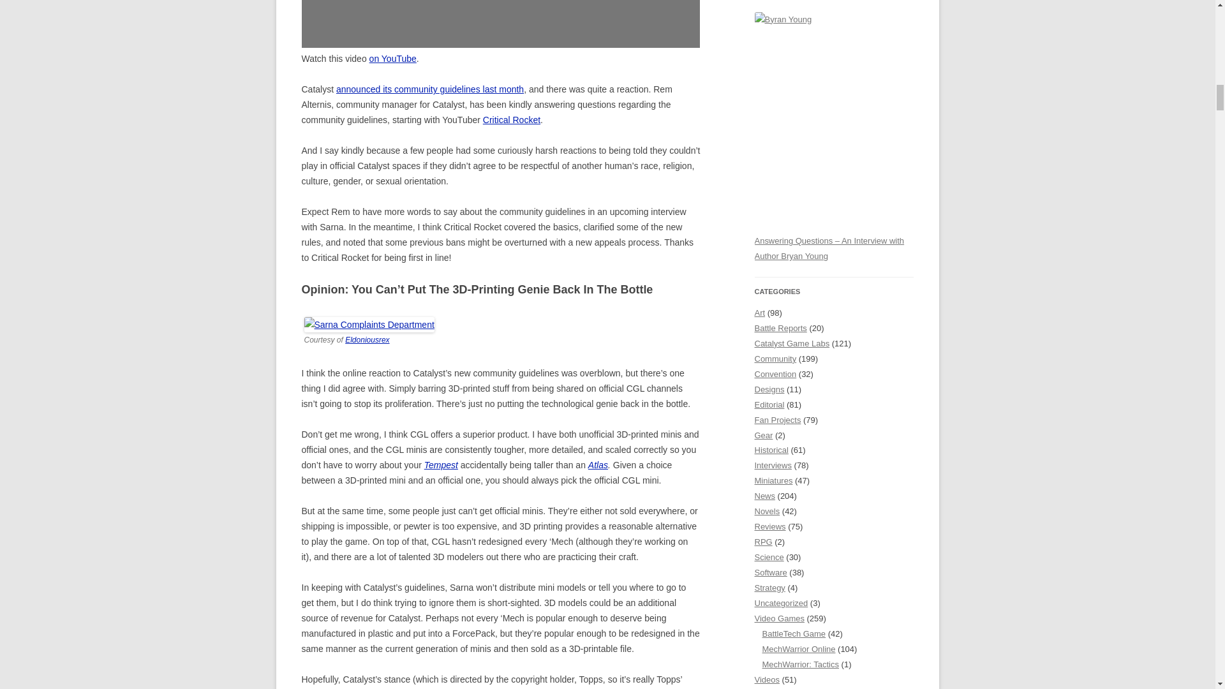  What do you see at coordinates (367, 339) in the screenshot?
I see `Eldoniousrex` at bounding box center [367, 339].